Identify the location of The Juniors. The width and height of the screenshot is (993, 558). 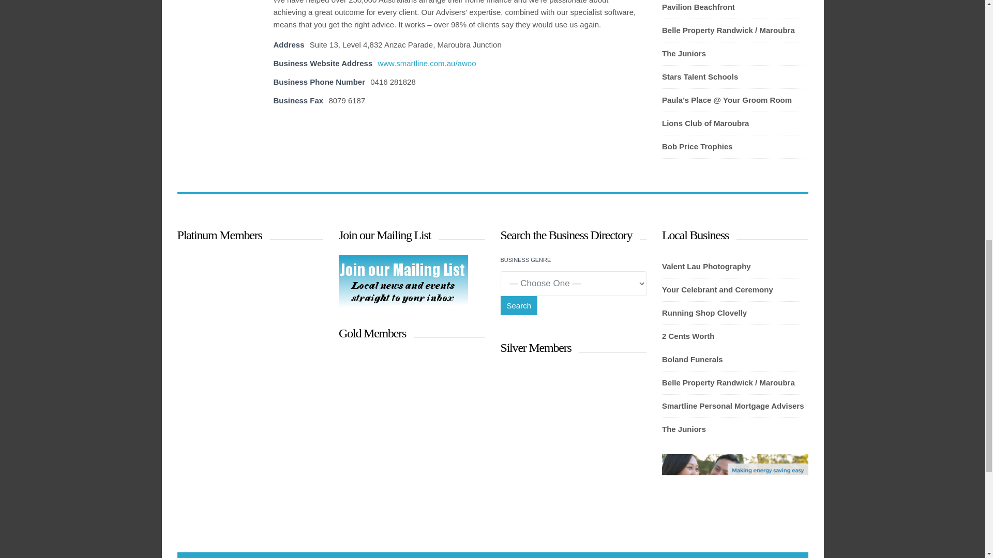
(735, 53).